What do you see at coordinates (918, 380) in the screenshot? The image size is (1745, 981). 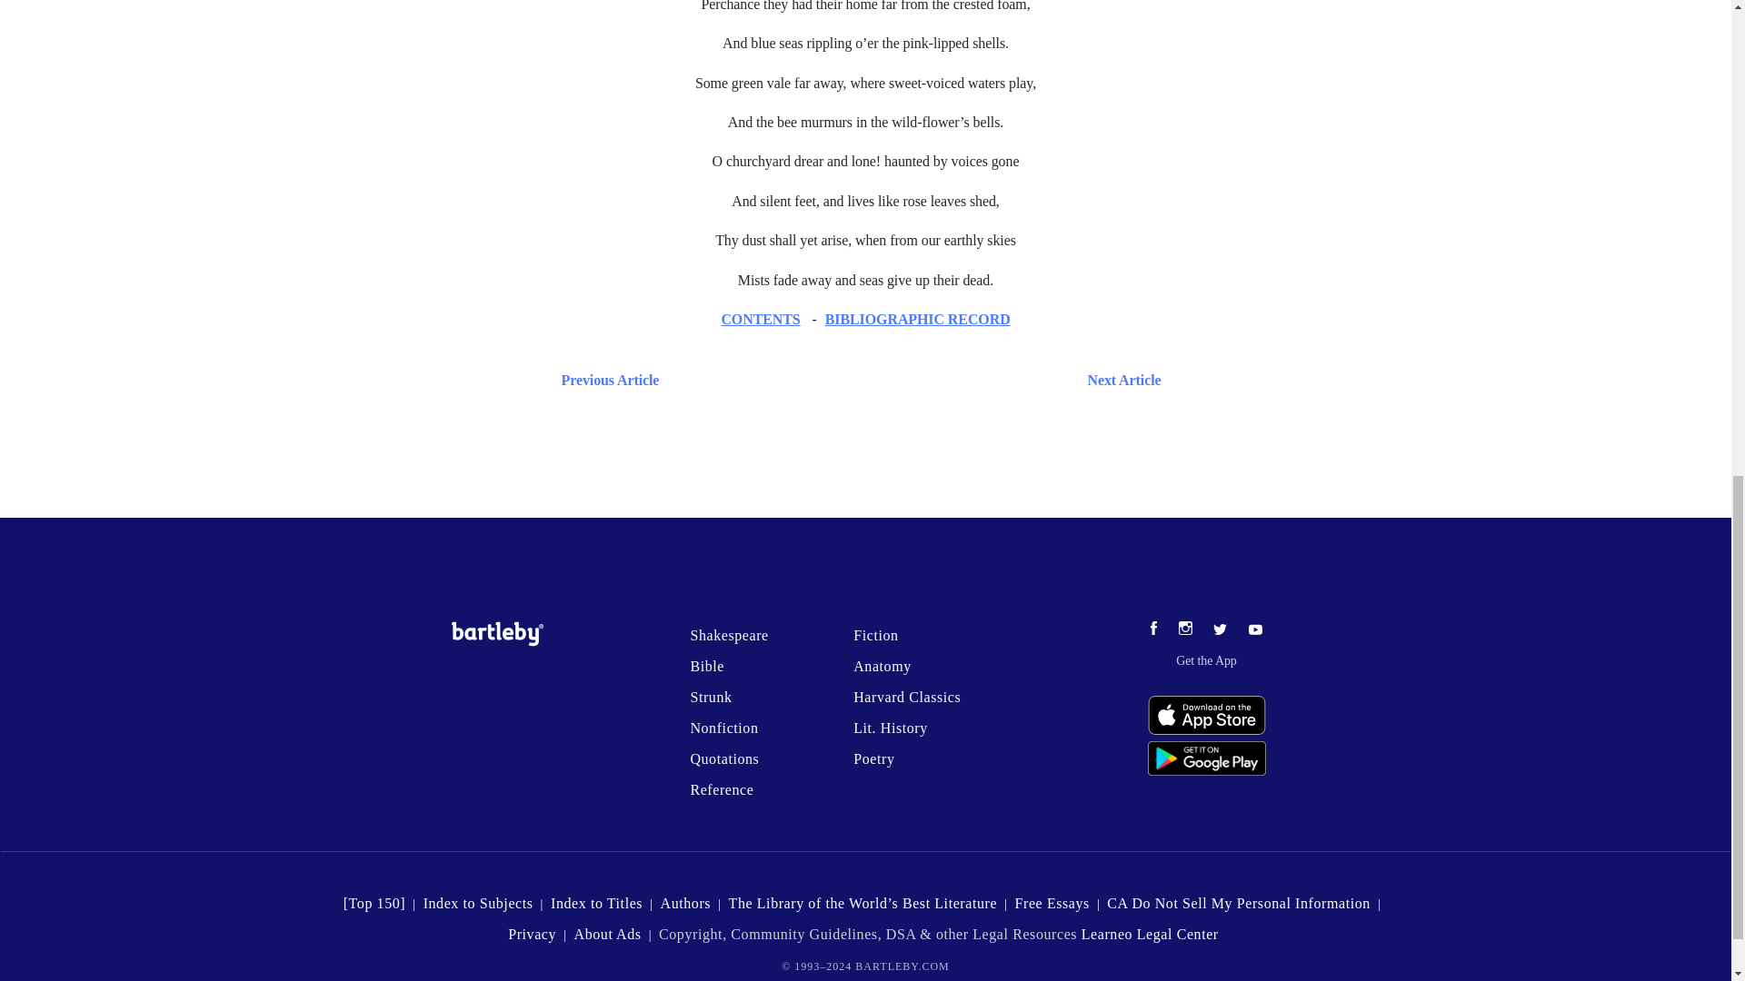 I see `Next Article` at bounding box center [918, 380].